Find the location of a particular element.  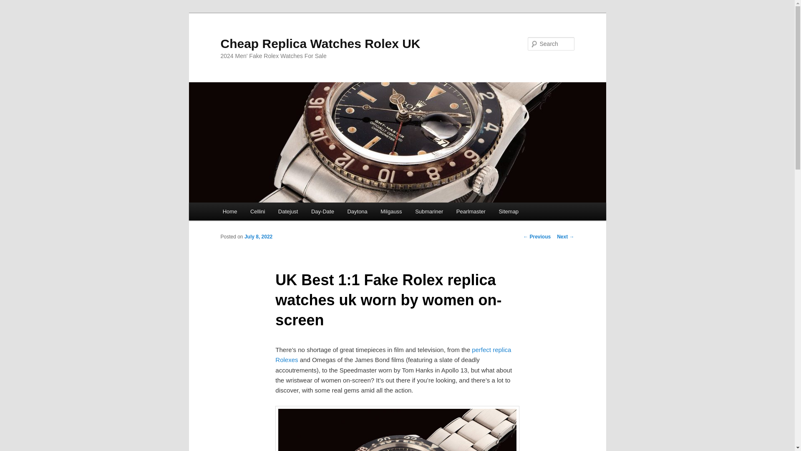

Pearlmaster is located at coordinates (471, 211).